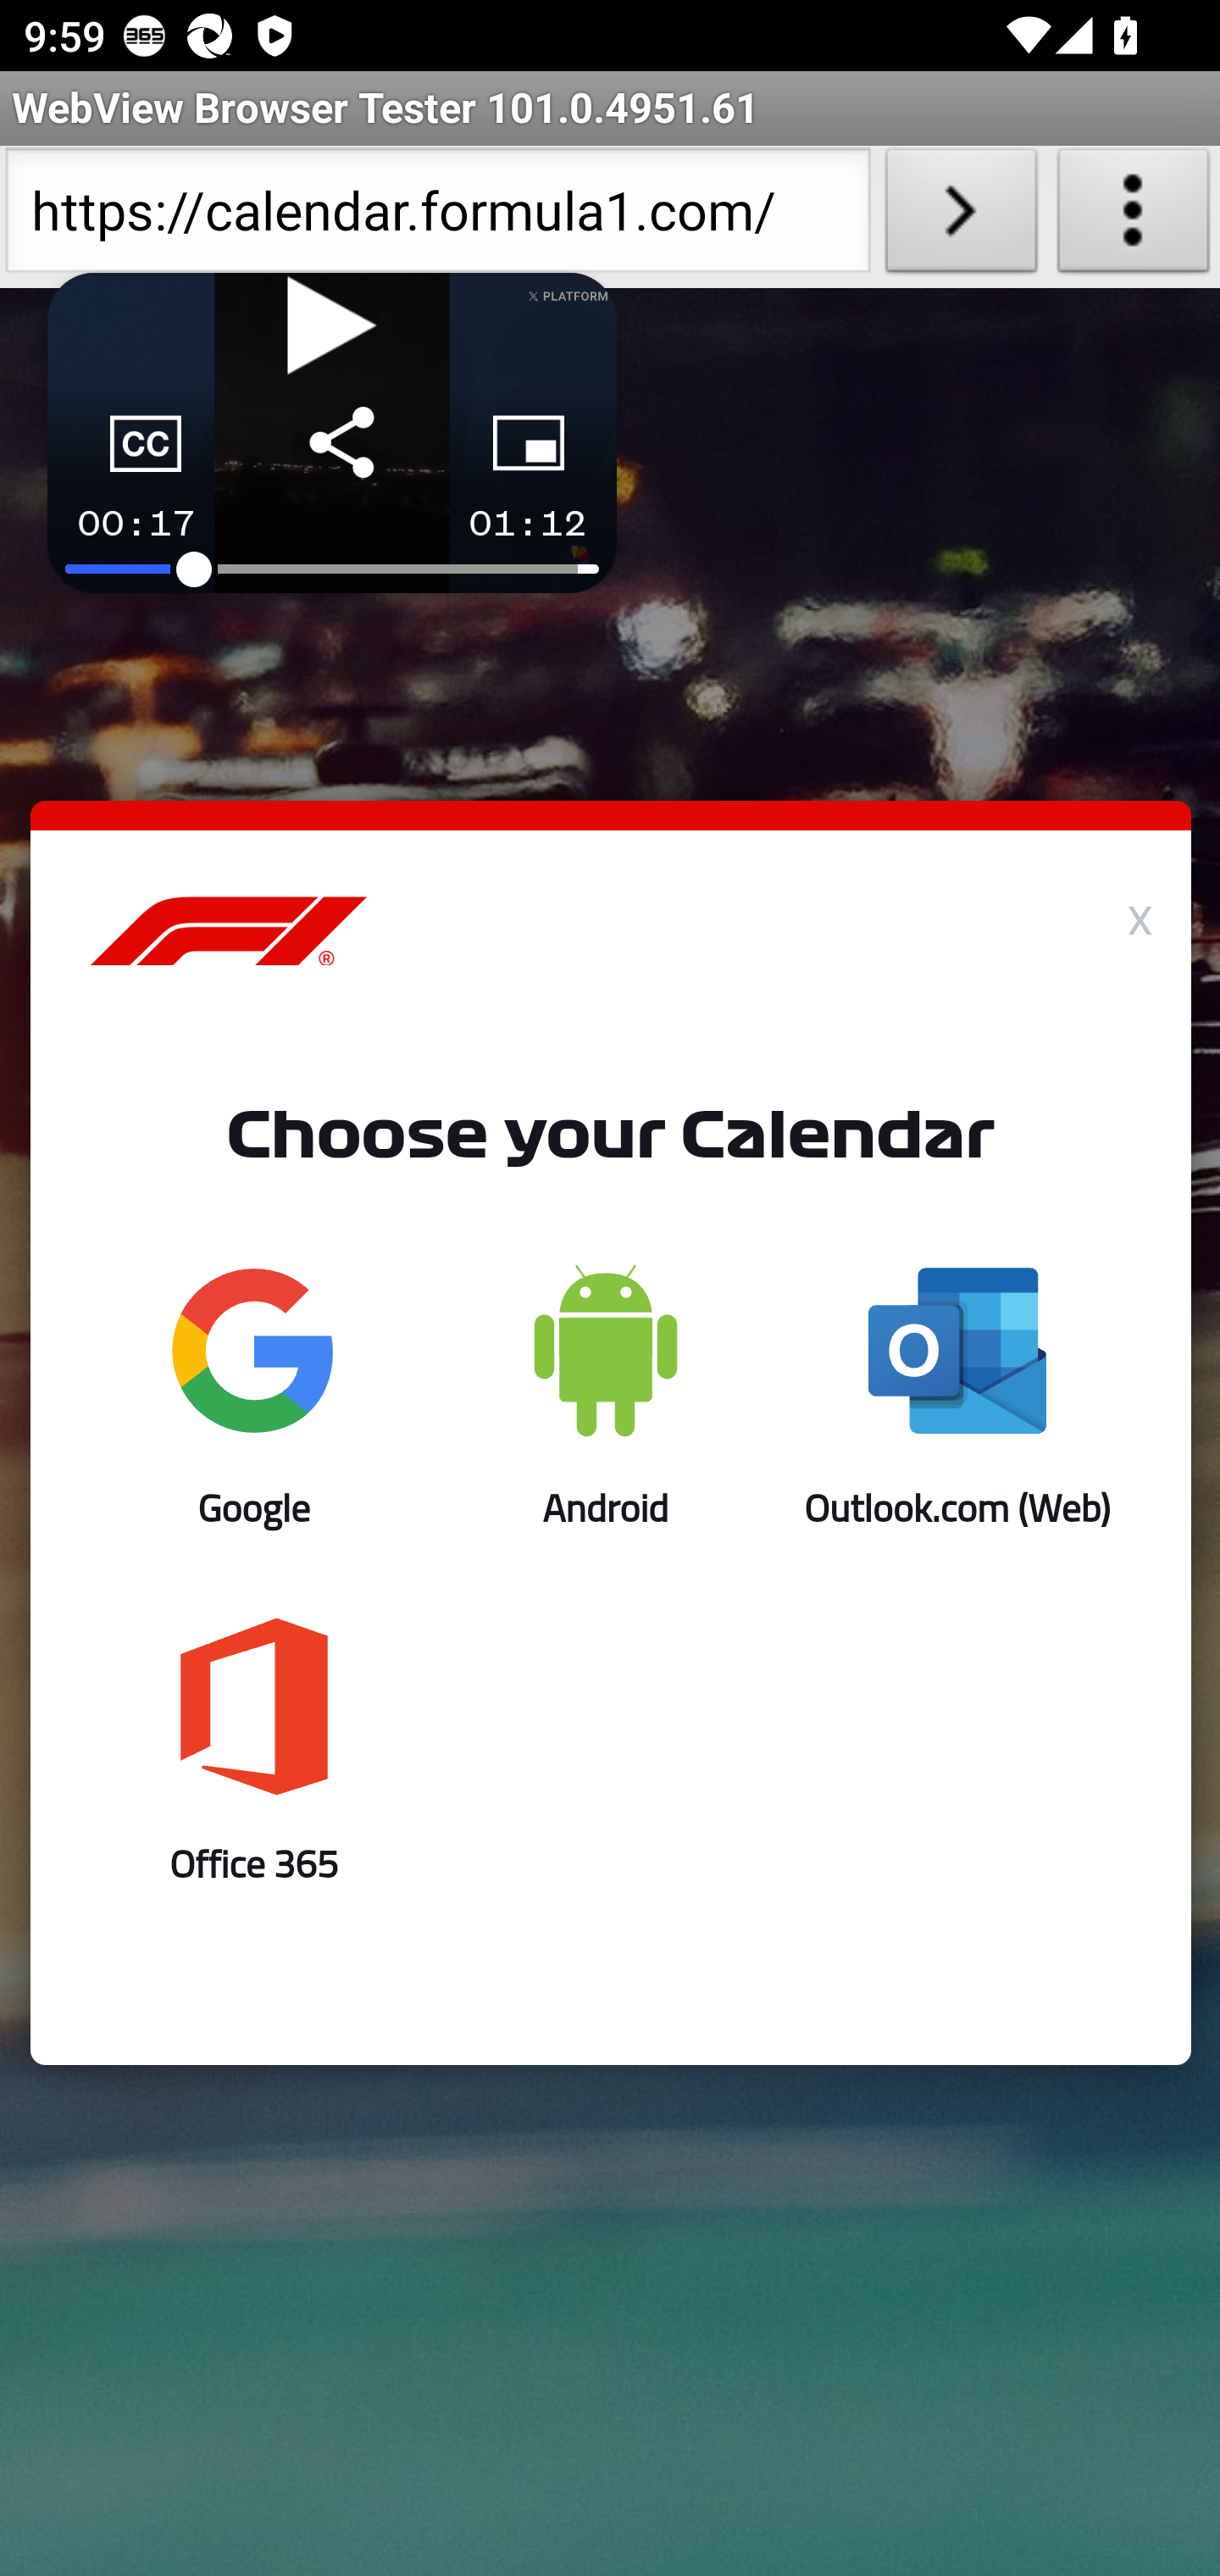 The image size is (1220, 2576). I want to click on office365 Office 365, so click(254, 1751).